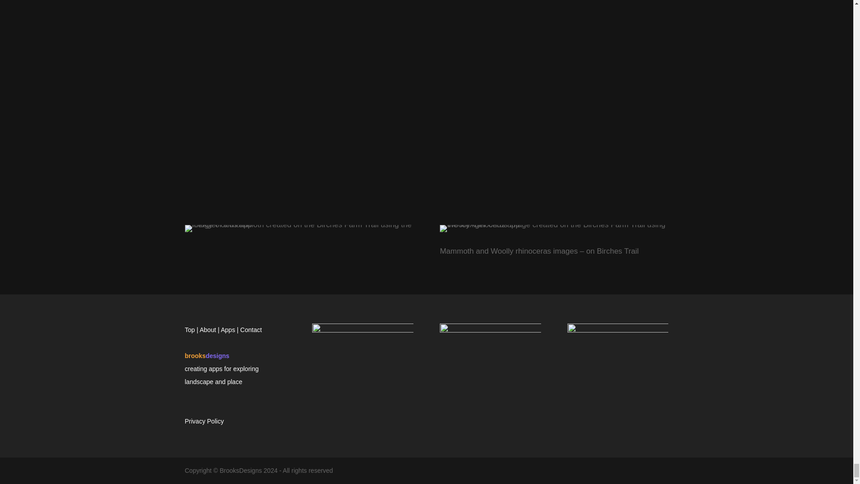 This screenshot has height=484, width=860. What do you see at coordinates (554, 229) in the screenshot?
I see `Birches Woolly rhinoceras` at bounding box center [554, 229].